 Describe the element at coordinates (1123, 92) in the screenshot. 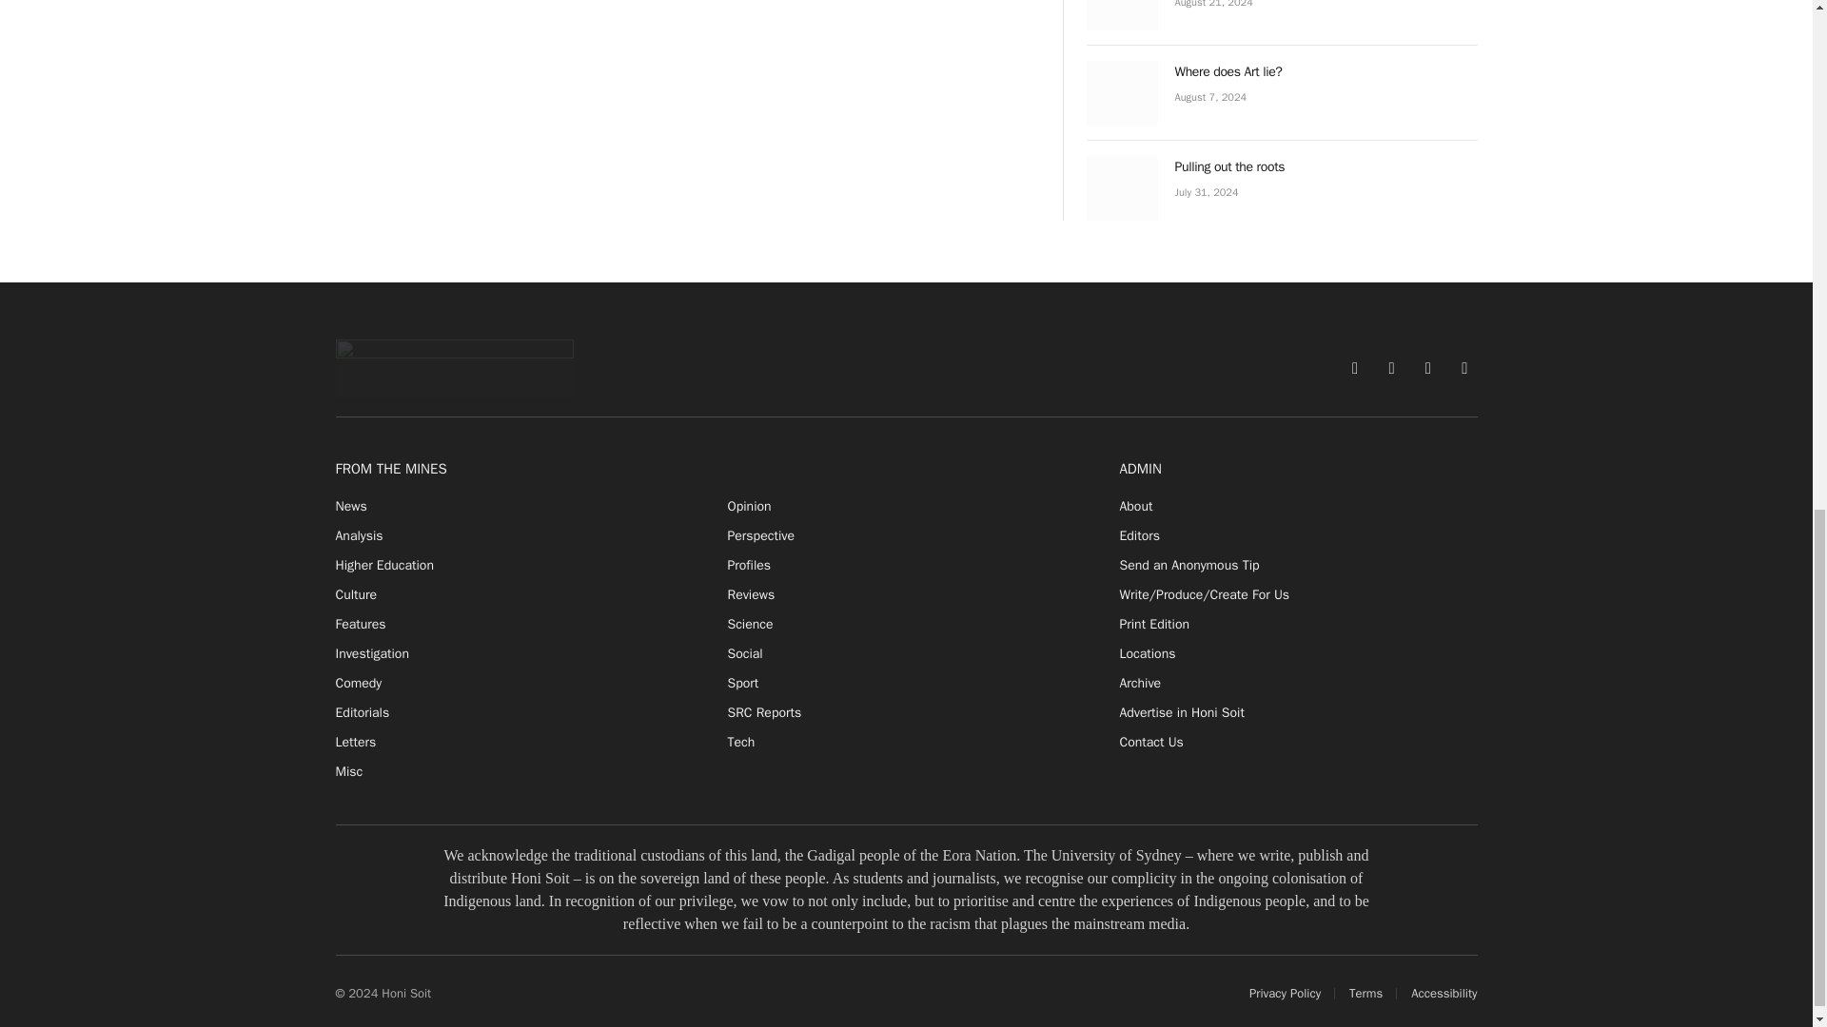

I see `Where does Art lie?` at that location.